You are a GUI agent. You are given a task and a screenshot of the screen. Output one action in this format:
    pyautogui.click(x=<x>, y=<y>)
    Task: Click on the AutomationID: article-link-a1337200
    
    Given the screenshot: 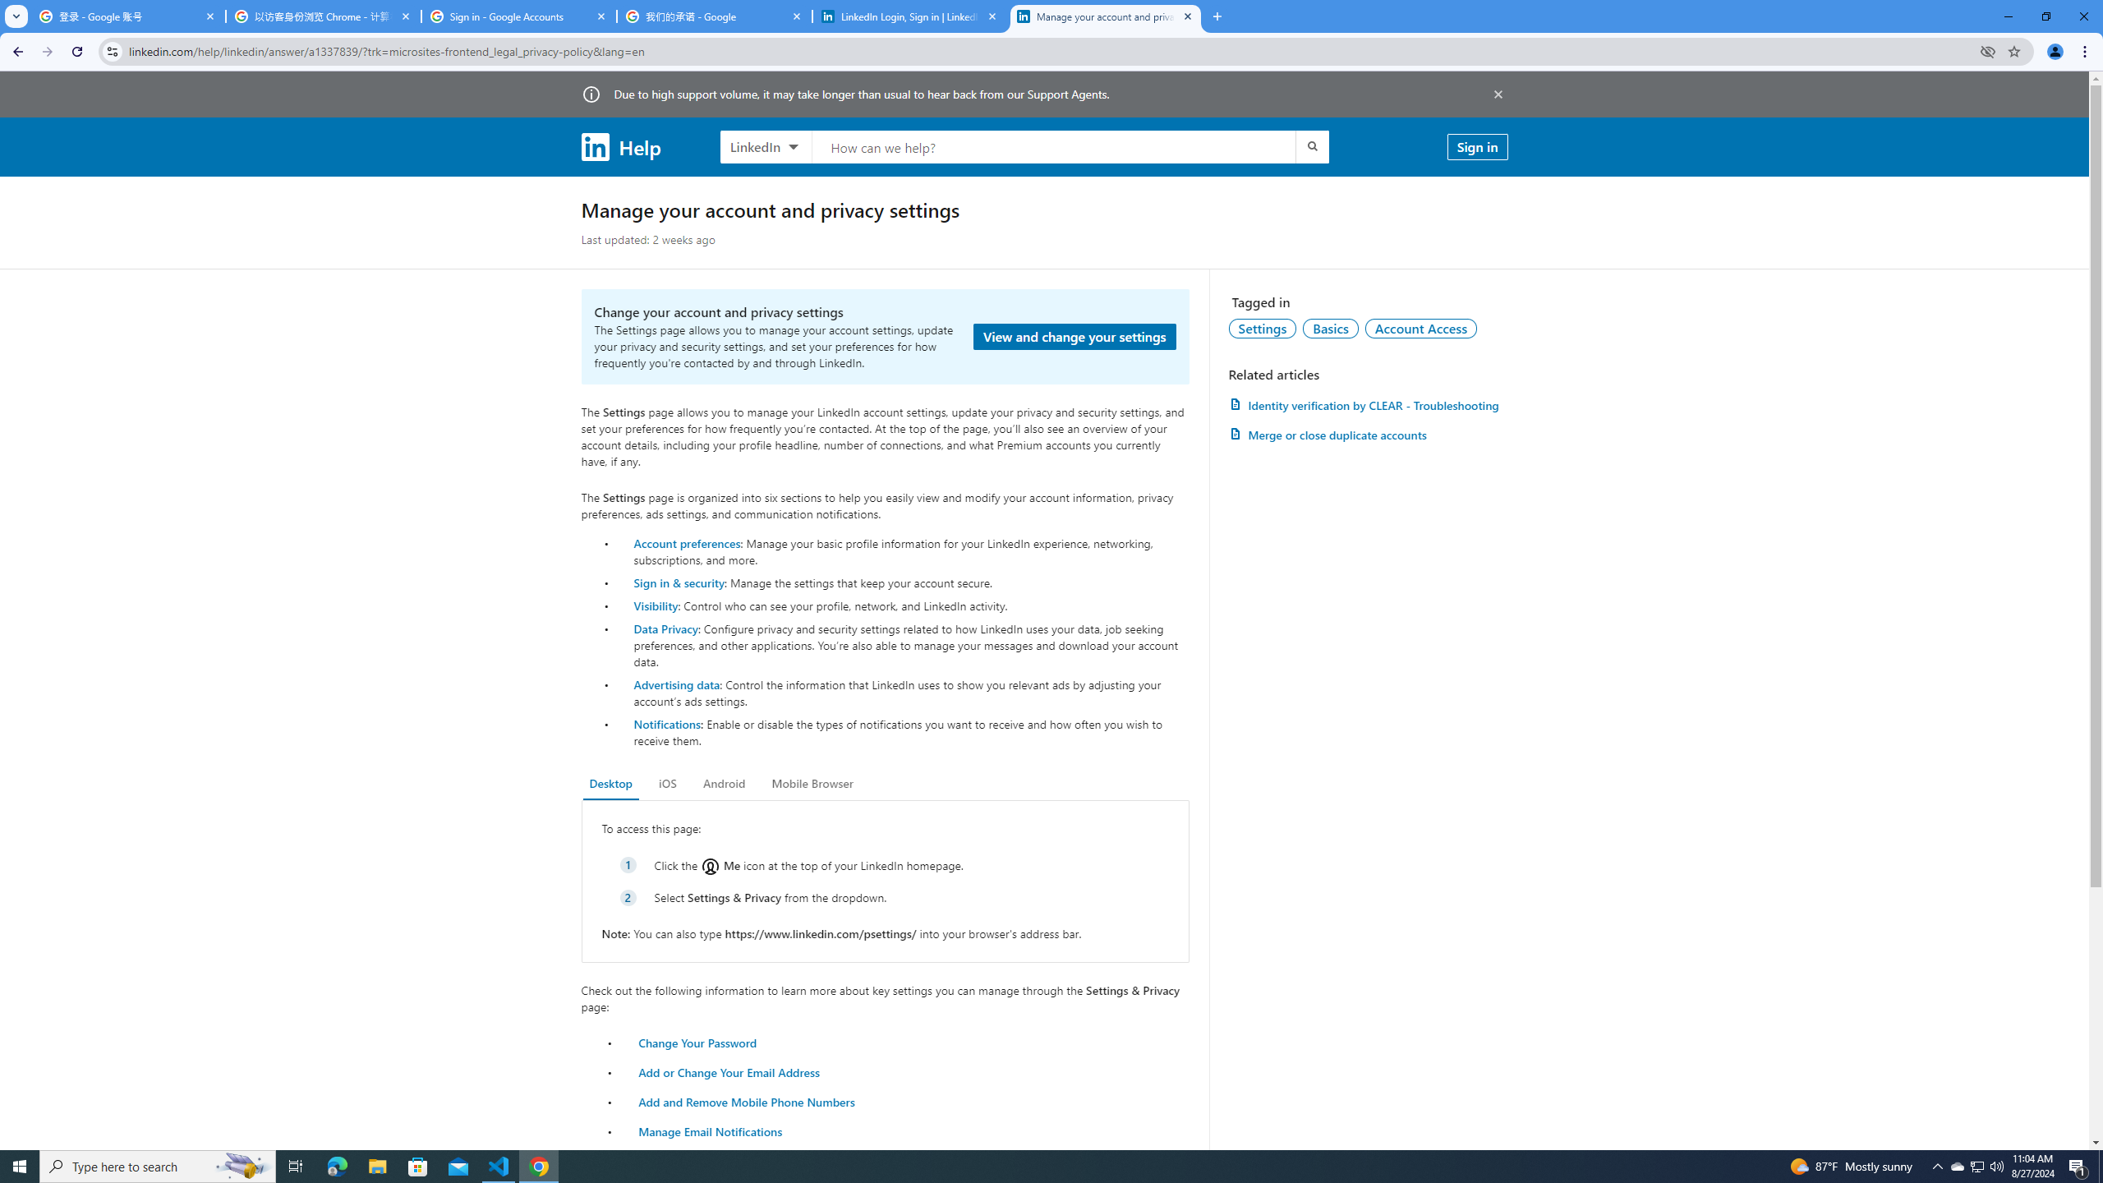 What is the action you would take?
    pyautogui.click(x=1368, y=435)
    